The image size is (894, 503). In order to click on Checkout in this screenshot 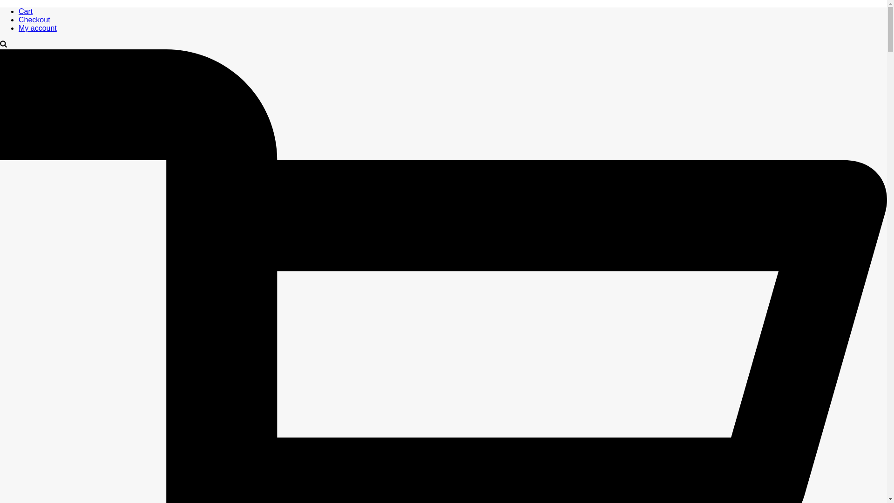, I will do `click(34, 20)`.